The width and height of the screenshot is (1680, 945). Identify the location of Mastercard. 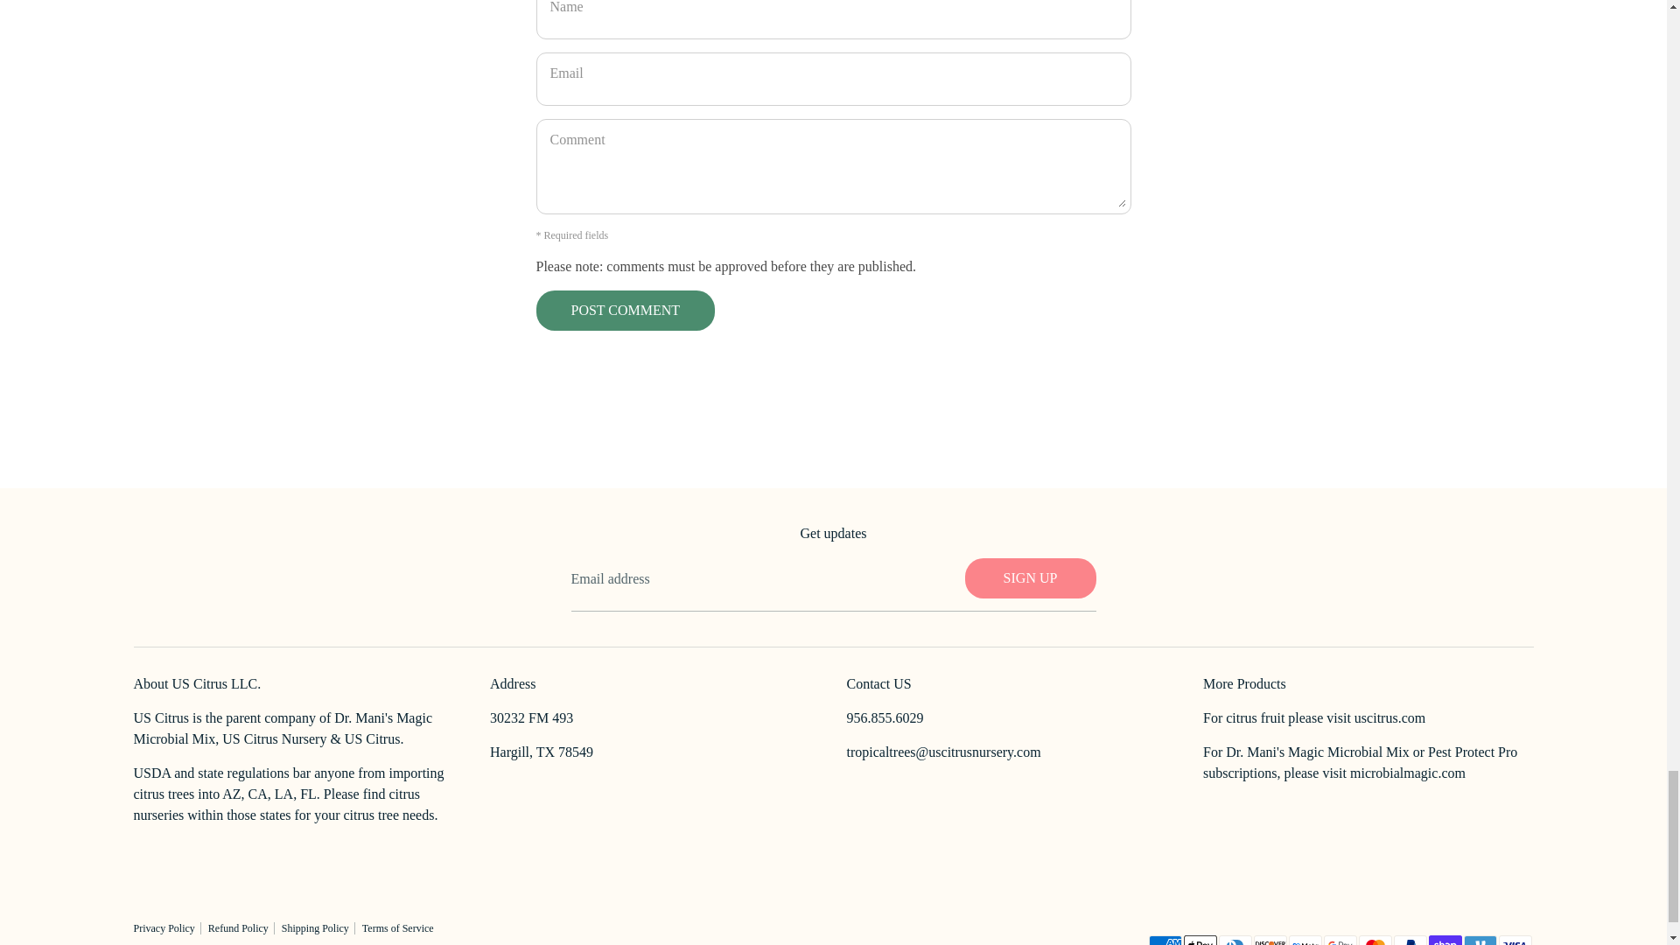
(1374, 940).